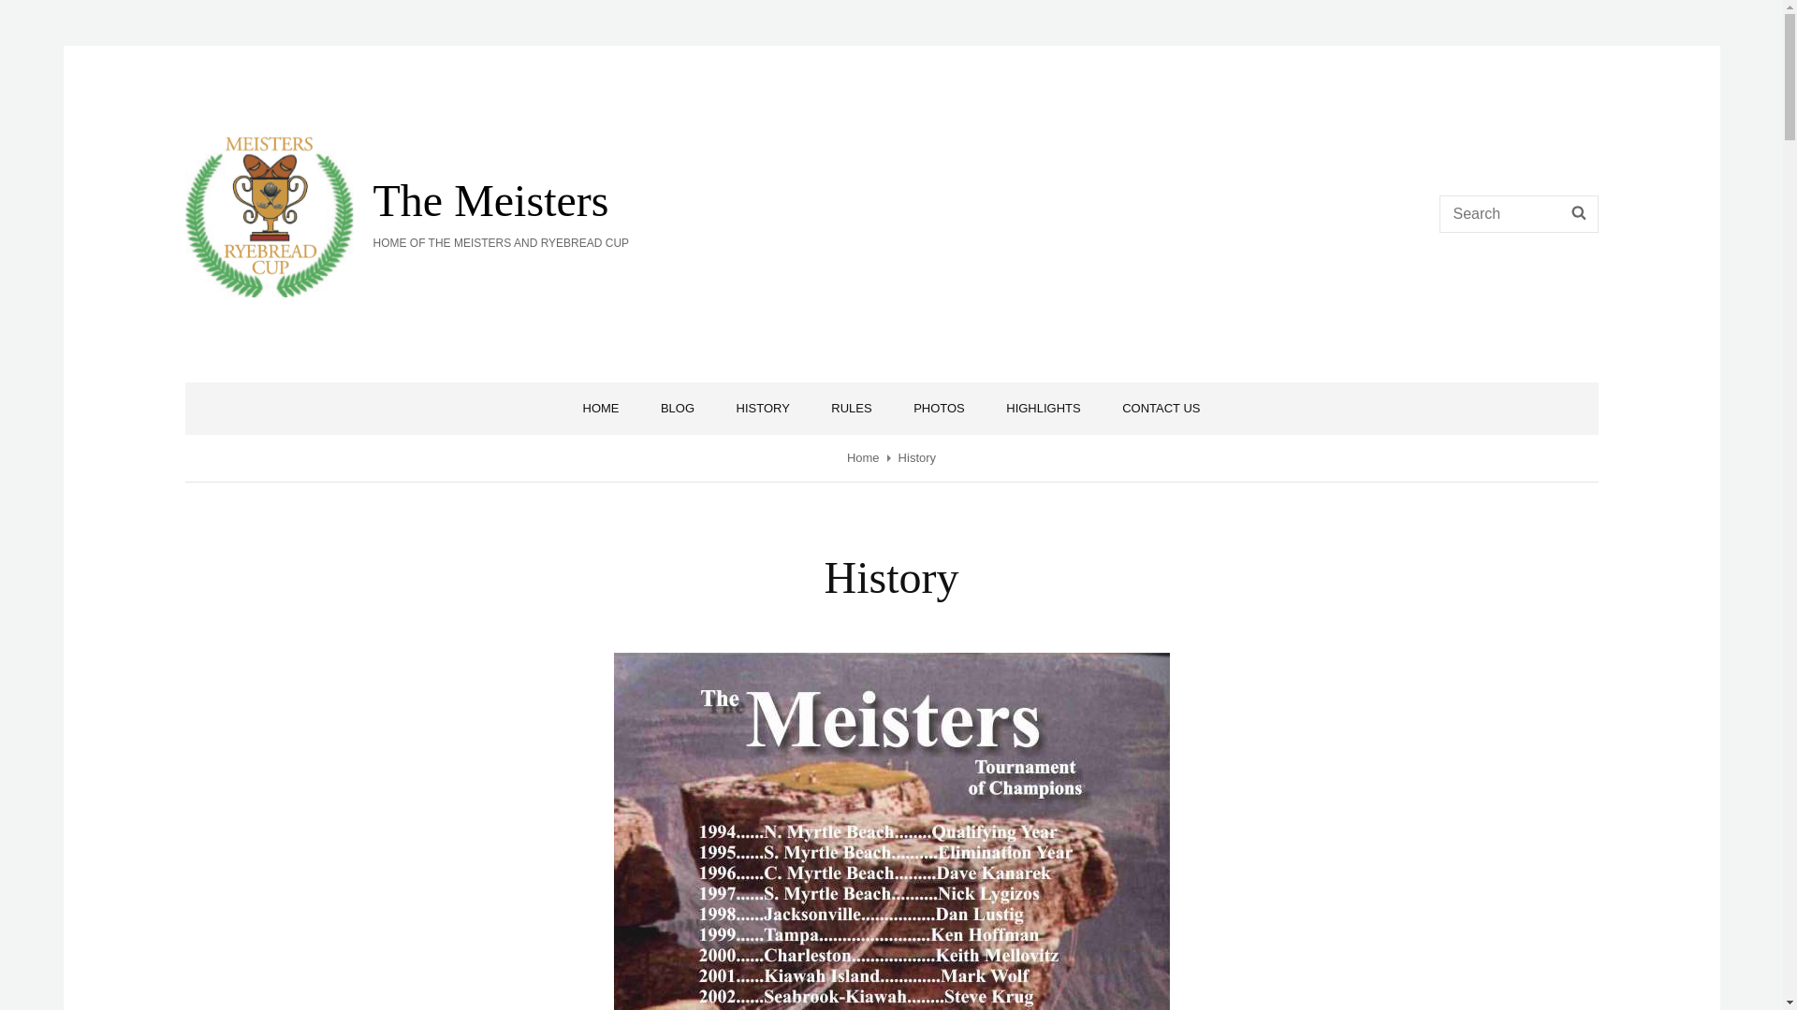 This screenshot has width=1797, height=1010. I want to click on HISTORY, so click(763, 409).